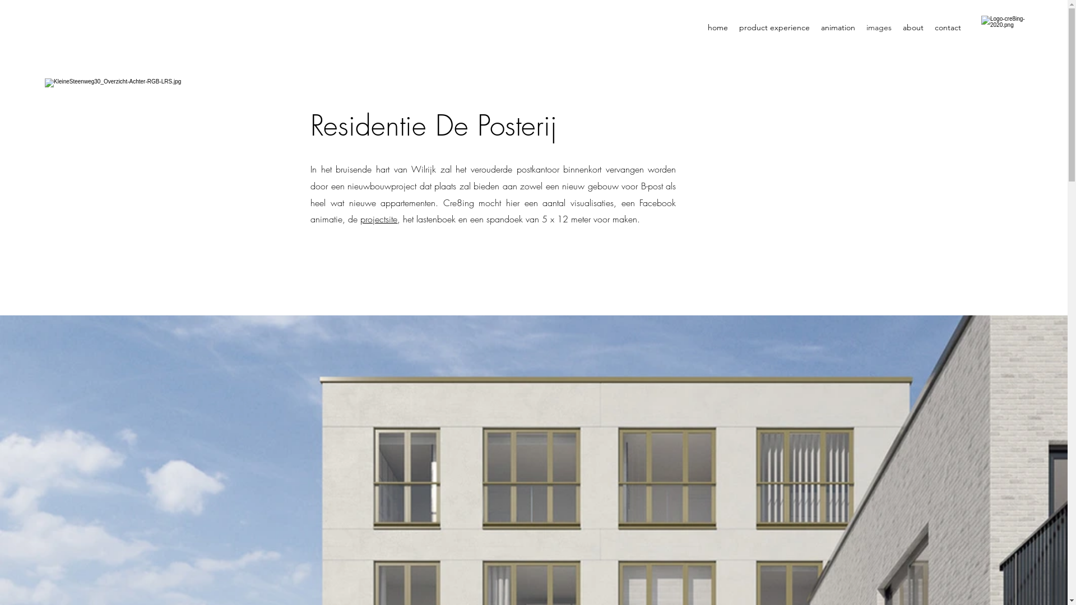 The height and width of the screenshot is (605, 1076). Describe the element at coordinates (948, 27) in the screenshot. I see `contact` at that location.